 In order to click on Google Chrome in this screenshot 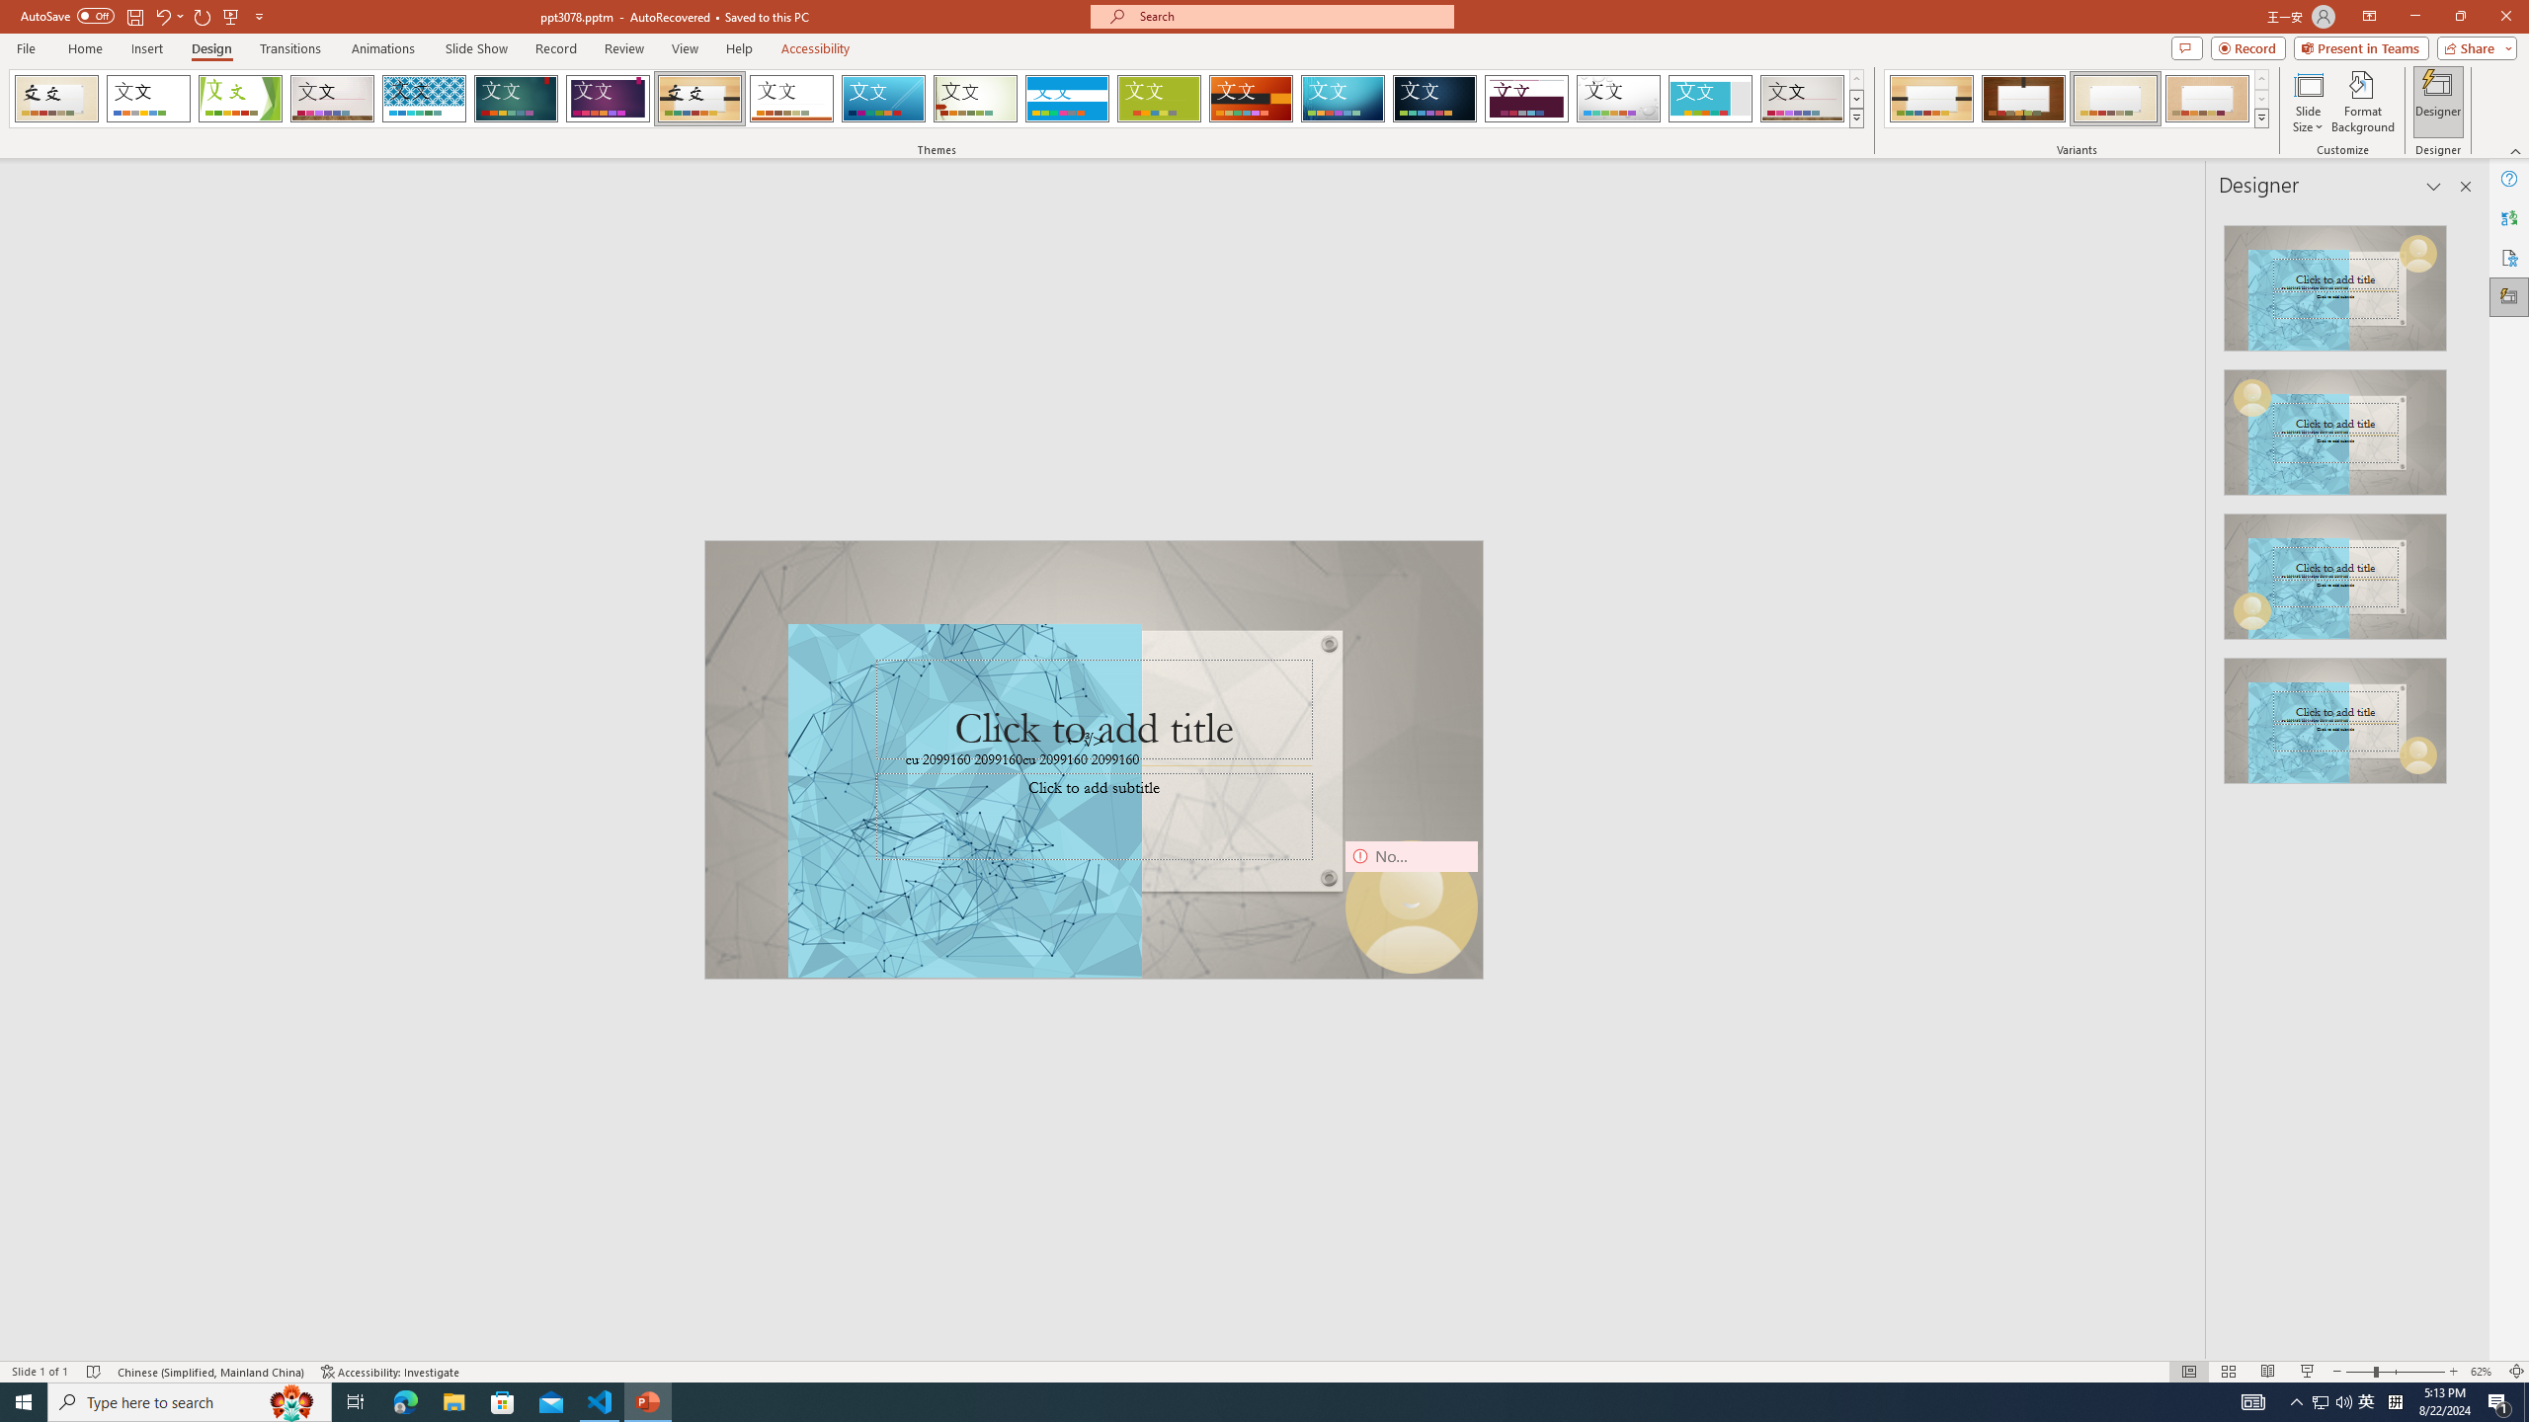, I will do `click(1267, 1390)`.